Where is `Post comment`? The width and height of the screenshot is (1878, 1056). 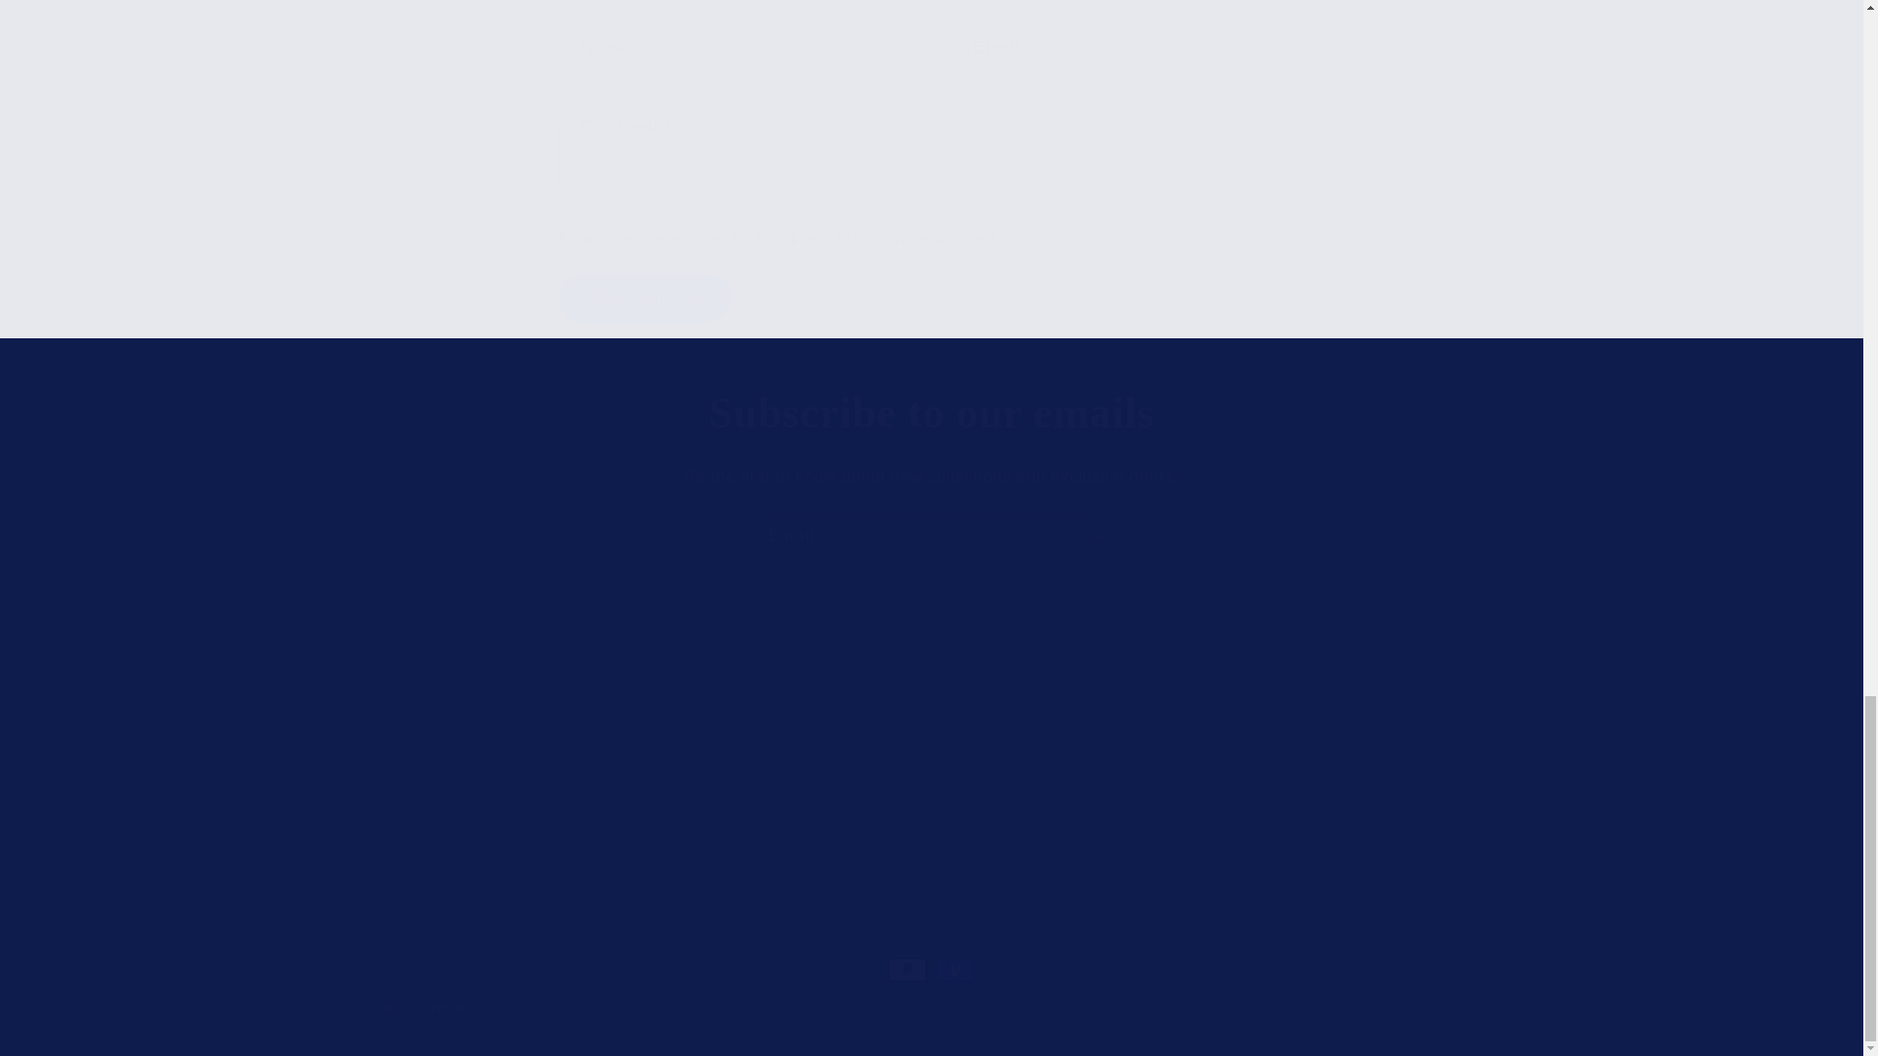 Post comment is located at coordinates (401, 682).